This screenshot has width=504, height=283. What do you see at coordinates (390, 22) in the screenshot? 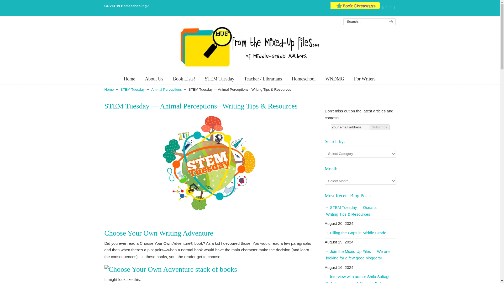
I see `search` at bounding box center [390, 22].